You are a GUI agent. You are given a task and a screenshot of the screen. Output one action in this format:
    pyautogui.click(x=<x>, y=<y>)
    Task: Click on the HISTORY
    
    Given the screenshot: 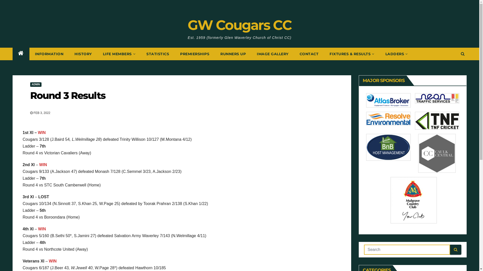 What is the action you would take?
    pyautogui.click(x=83, y=54)
    